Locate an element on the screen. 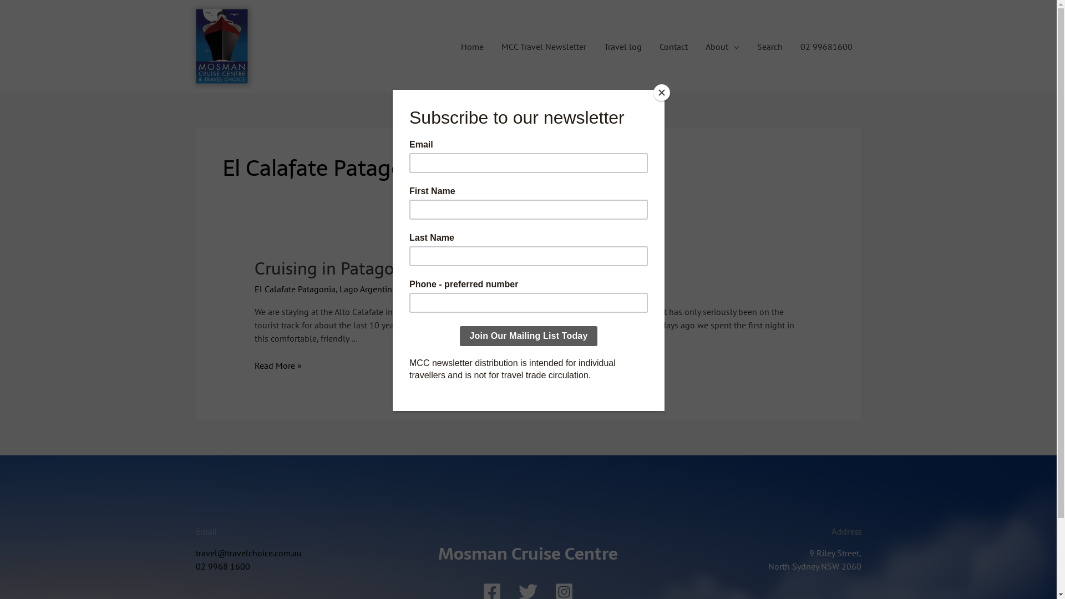  Search is located at coordinates (769, 46).